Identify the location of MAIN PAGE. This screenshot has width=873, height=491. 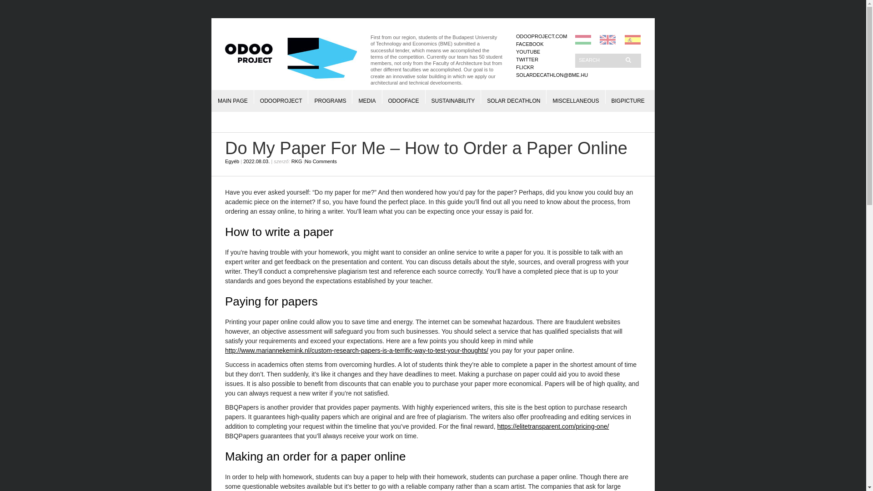
(233, 96).